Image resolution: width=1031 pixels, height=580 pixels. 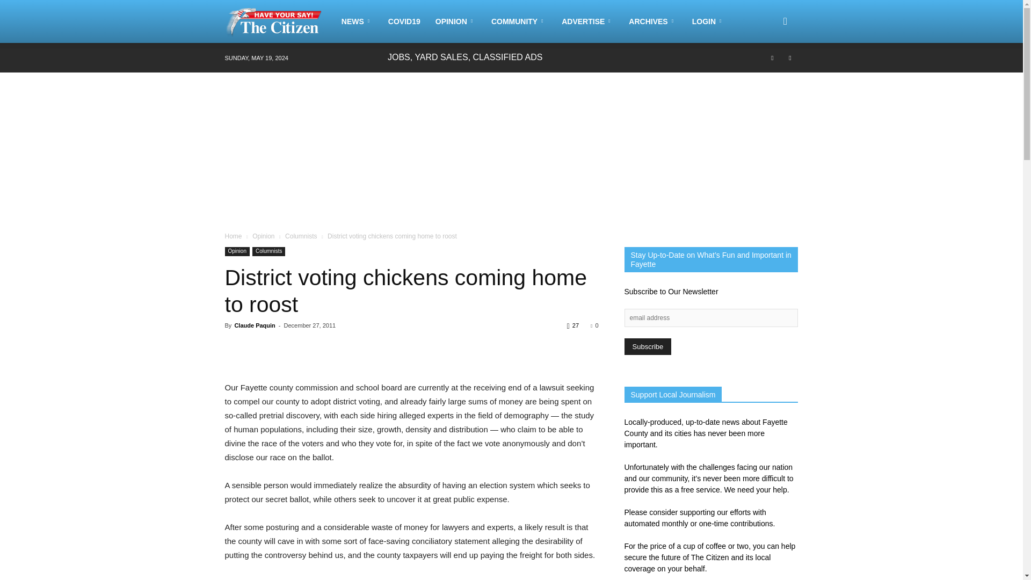 I want to click on View all posts in Opinion, so click(x=263, y=236).